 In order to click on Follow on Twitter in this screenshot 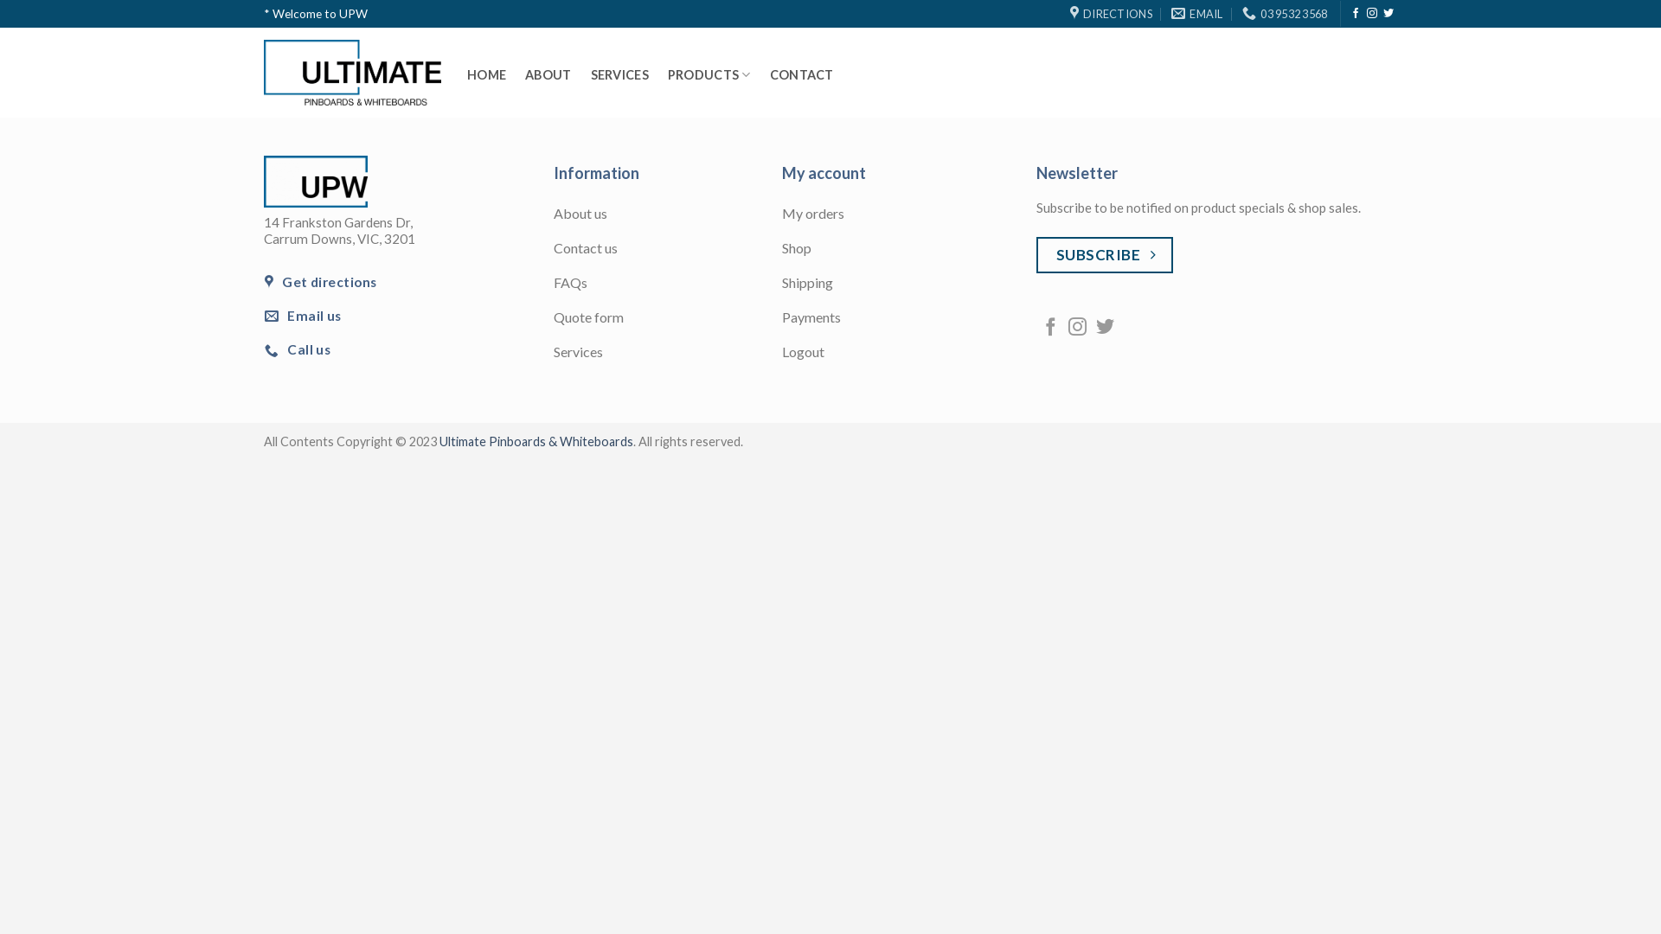, I will do `click(1388, 14)`.